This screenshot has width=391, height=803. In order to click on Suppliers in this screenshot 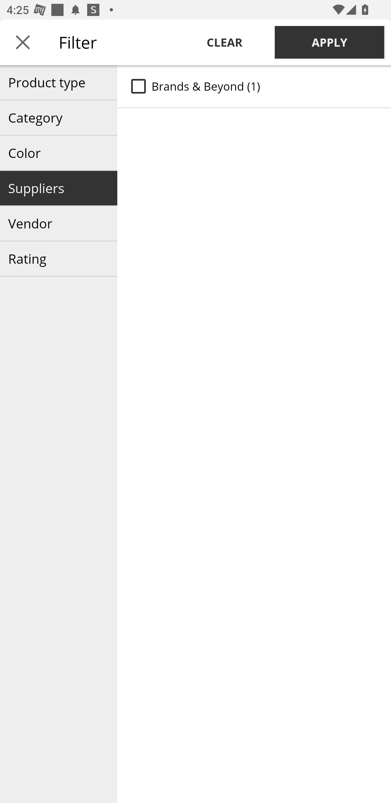, I will do `click(59, 188)`.